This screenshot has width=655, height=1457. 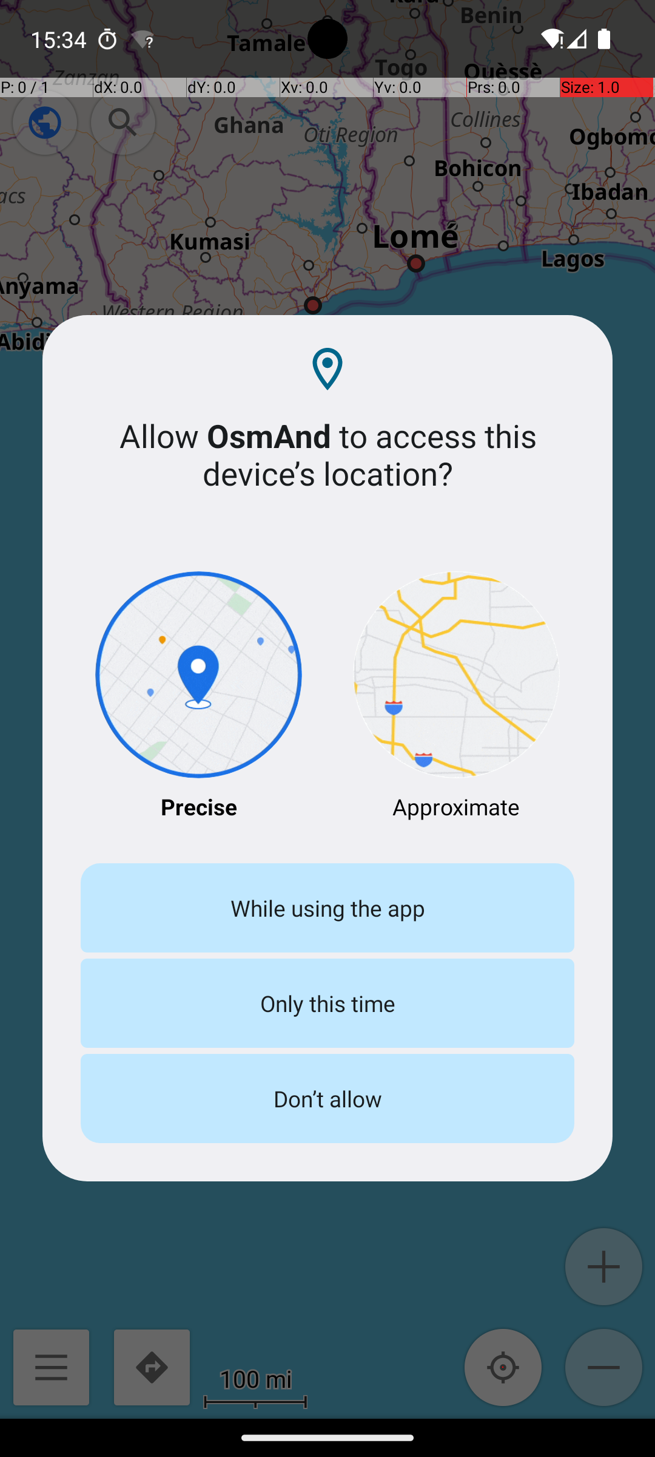 I want to click on Only this time, so click(x=327, y=1003).